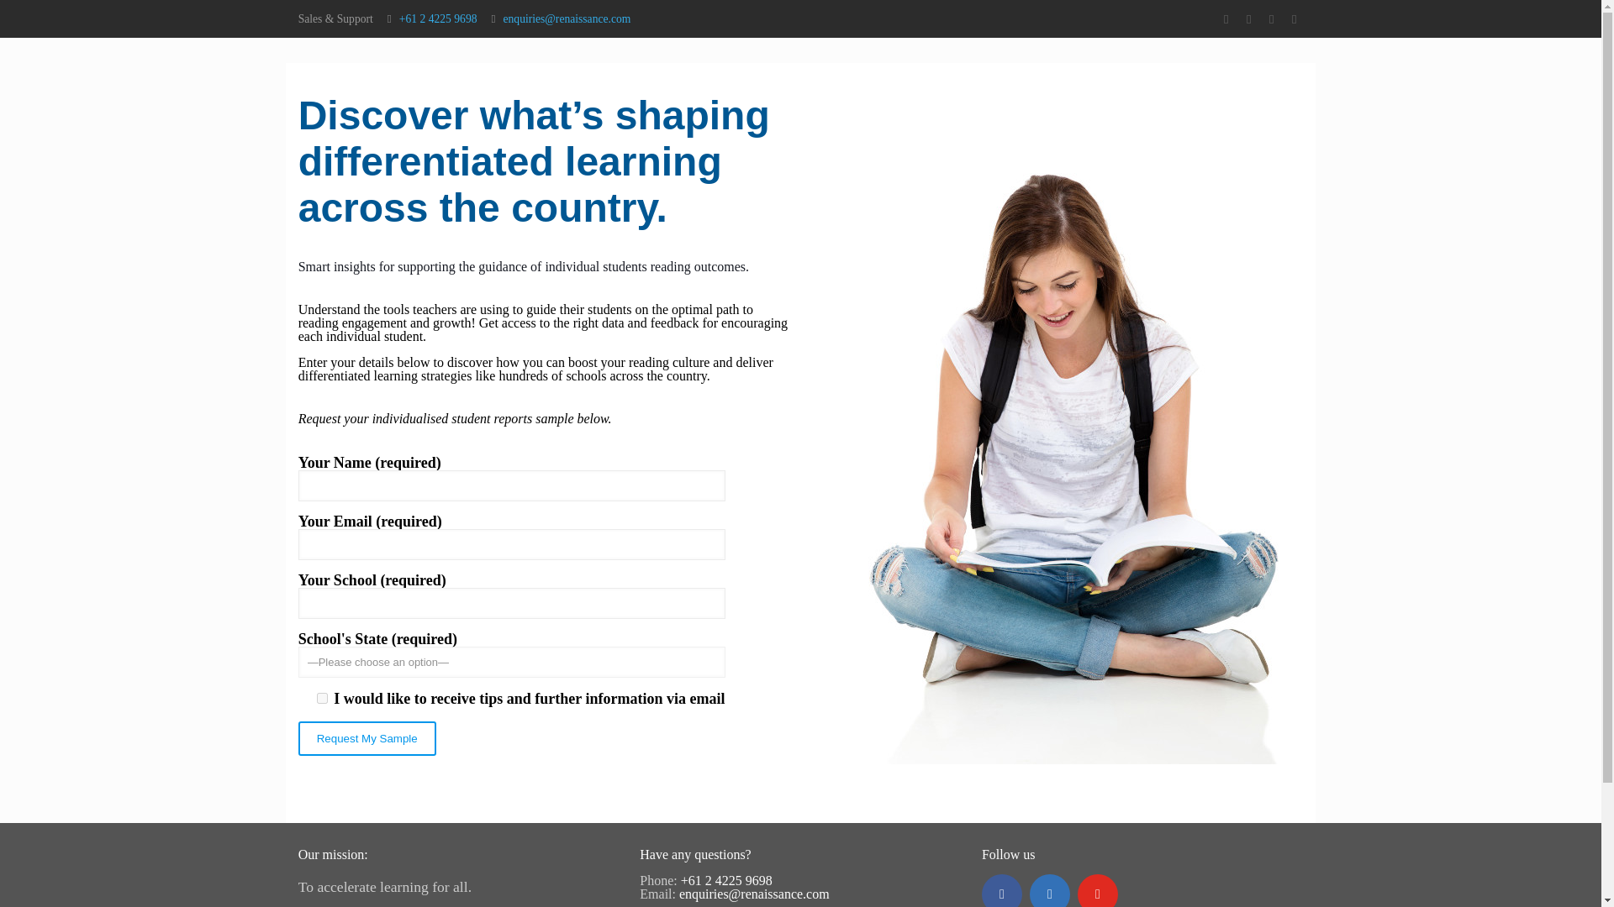 Image resolution: width=1614 pixels, height=907 pixels. Describe the element at coordinates (1293, 19) in the screenshot. I see `Pinterest` at that location.